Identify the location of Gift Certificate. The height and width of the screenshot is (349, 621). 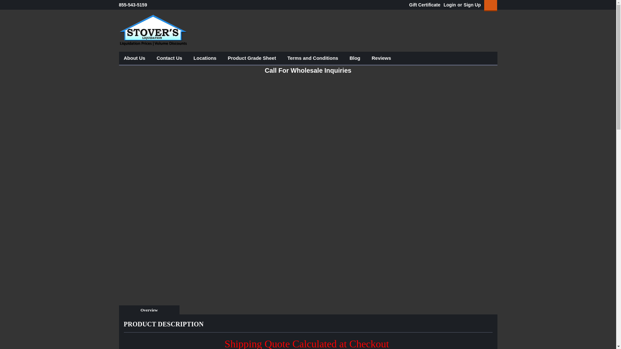
(423, 5).